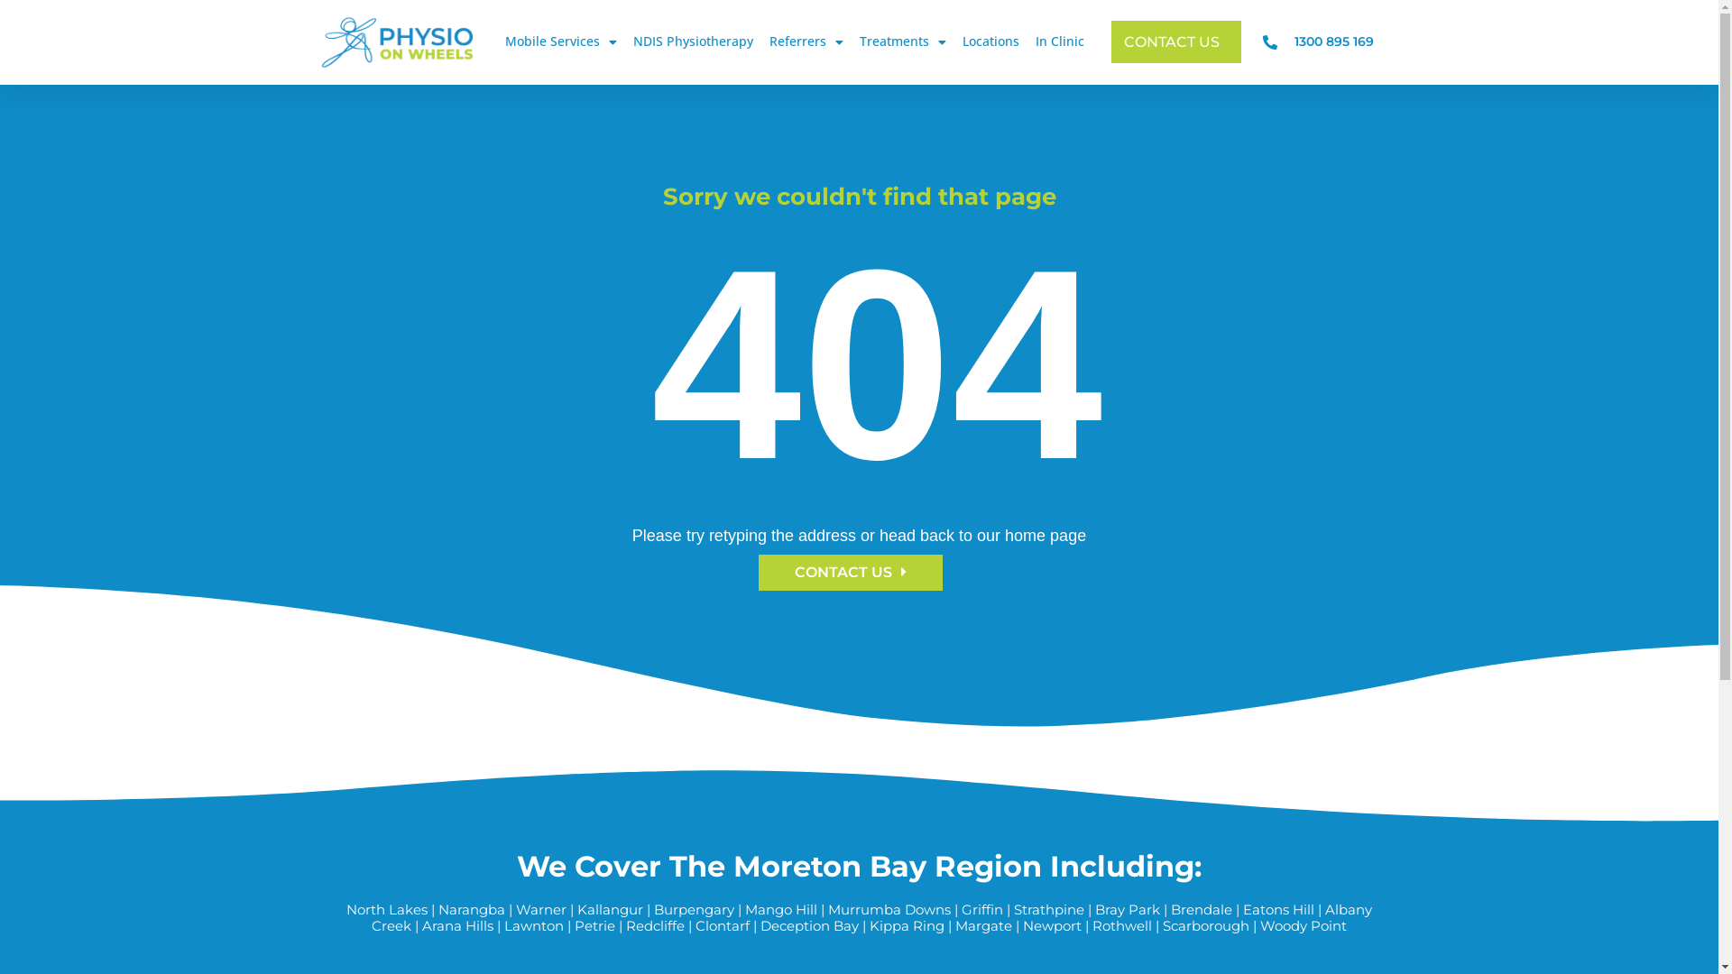 The width and height of the screenshot is (1732, 974). I want to click on CONTACT US, so click(850, 572).